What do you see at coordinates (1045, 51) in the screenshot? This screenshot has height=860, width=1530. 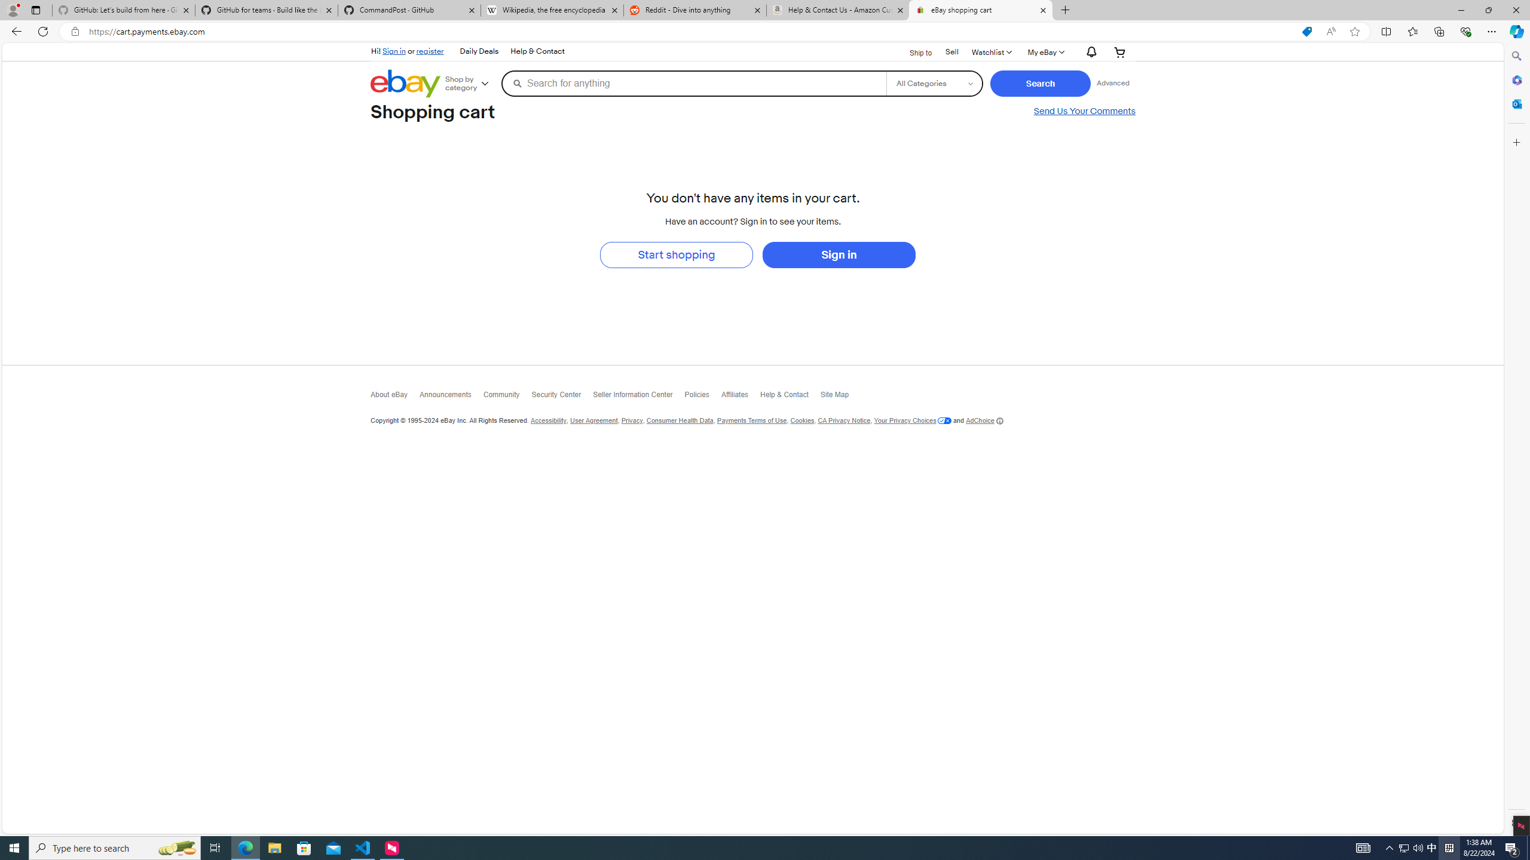 I see `My eBayExpand My eBay` at bounding box center [1045, 51].